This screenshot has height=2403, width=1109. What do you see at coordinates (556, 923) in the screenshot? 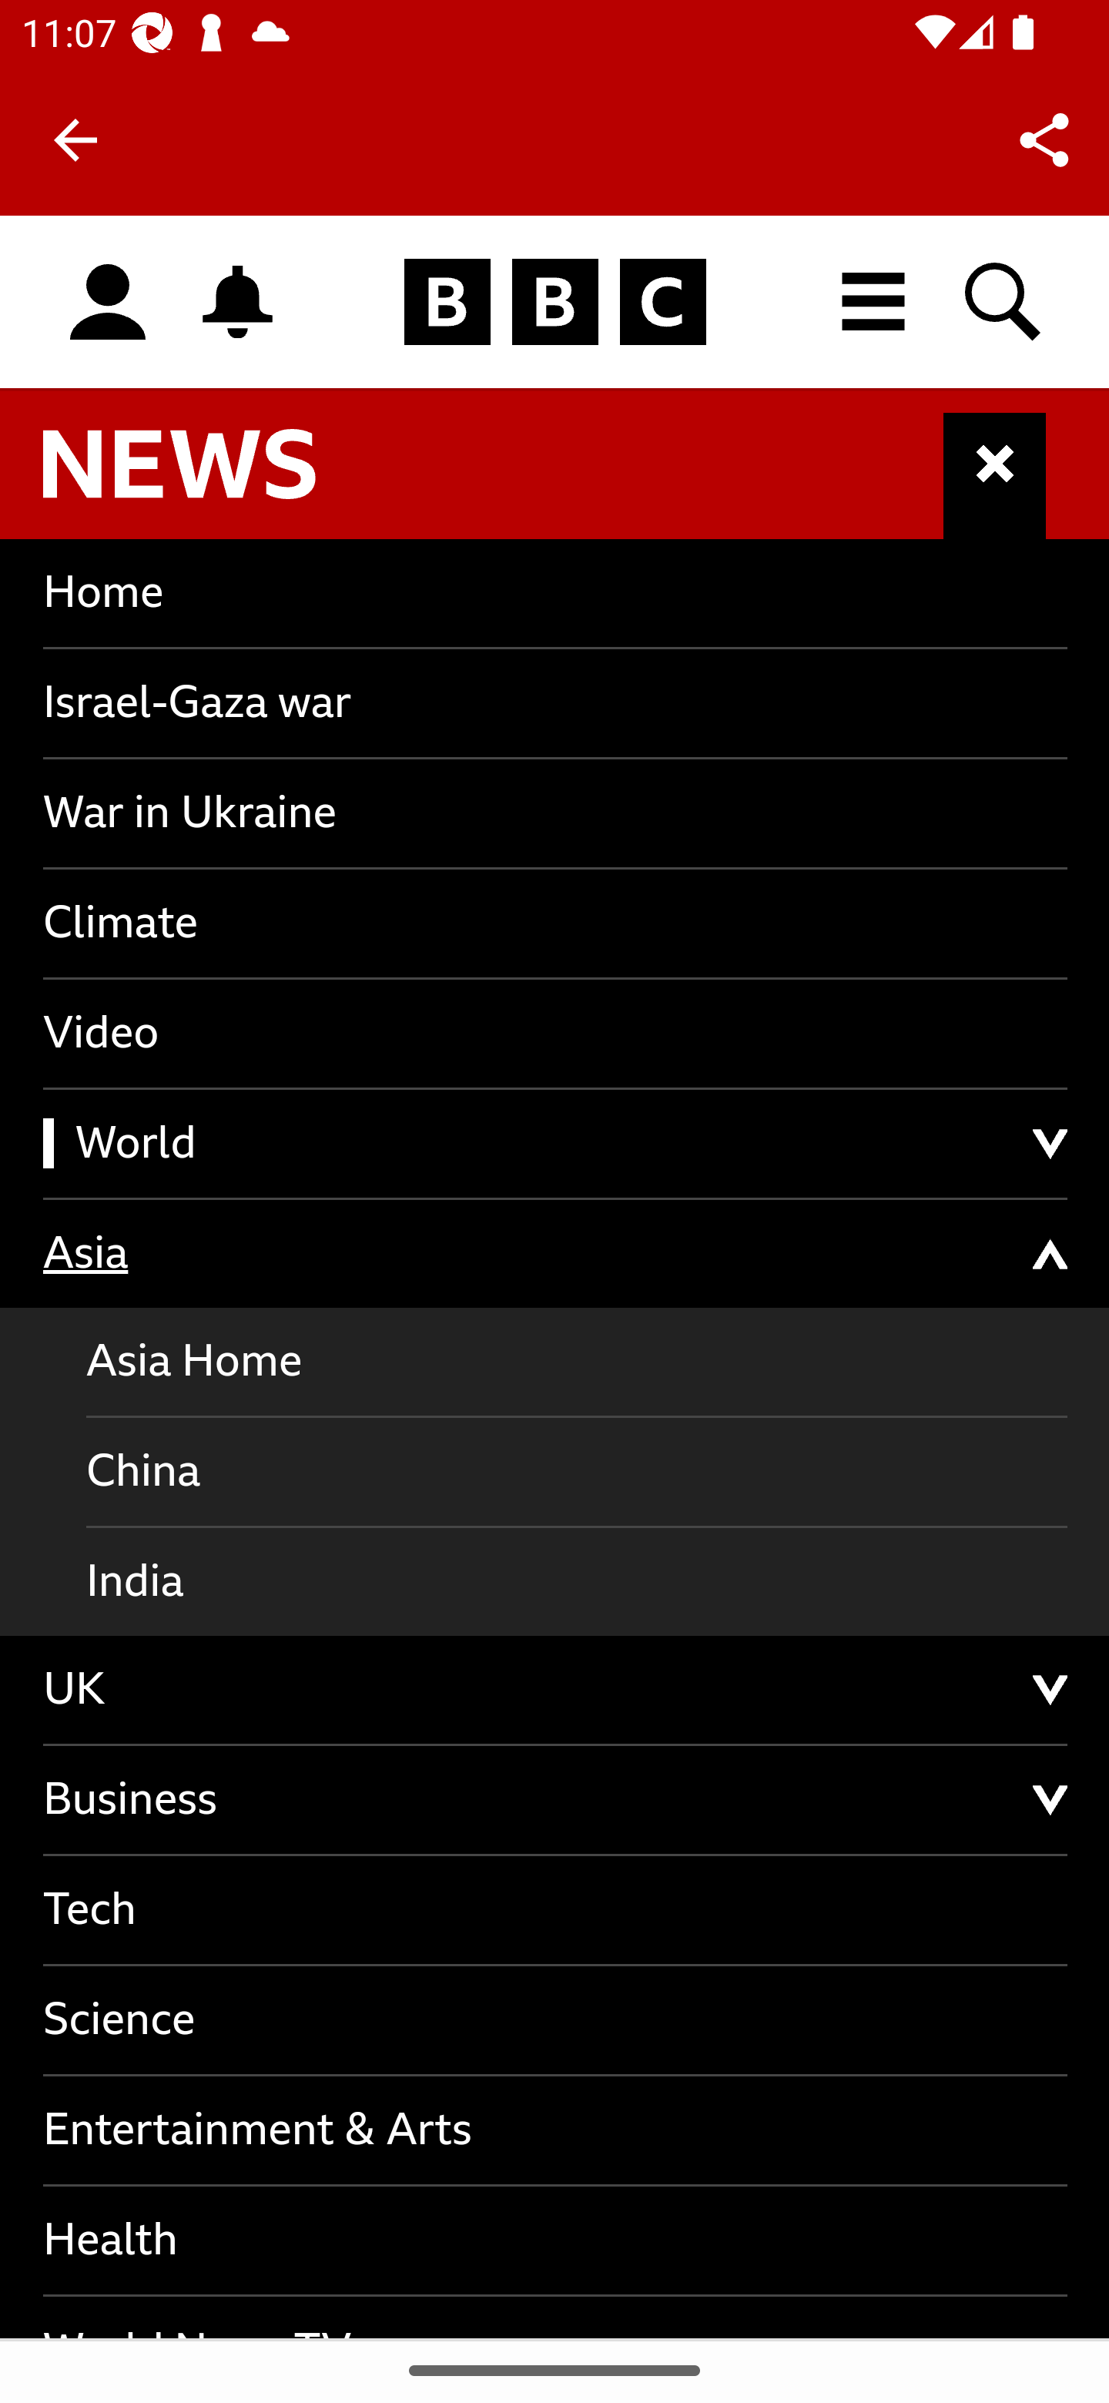
I see `Climate` at bounding box center [556, 923].